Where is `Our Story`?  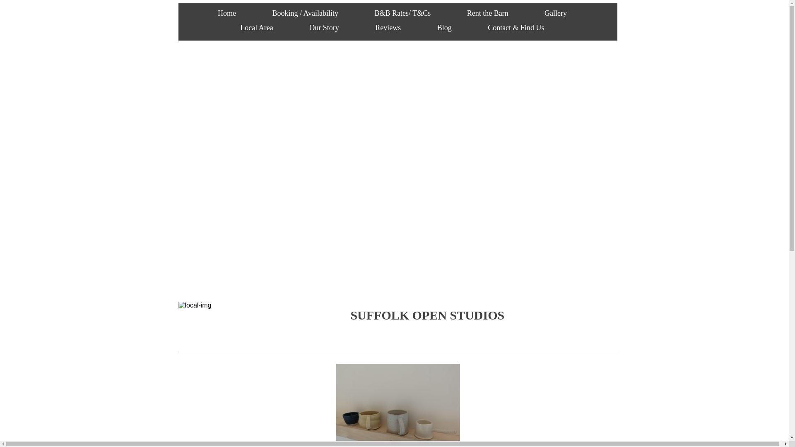 Our Story is located at coordinates (324, 27).